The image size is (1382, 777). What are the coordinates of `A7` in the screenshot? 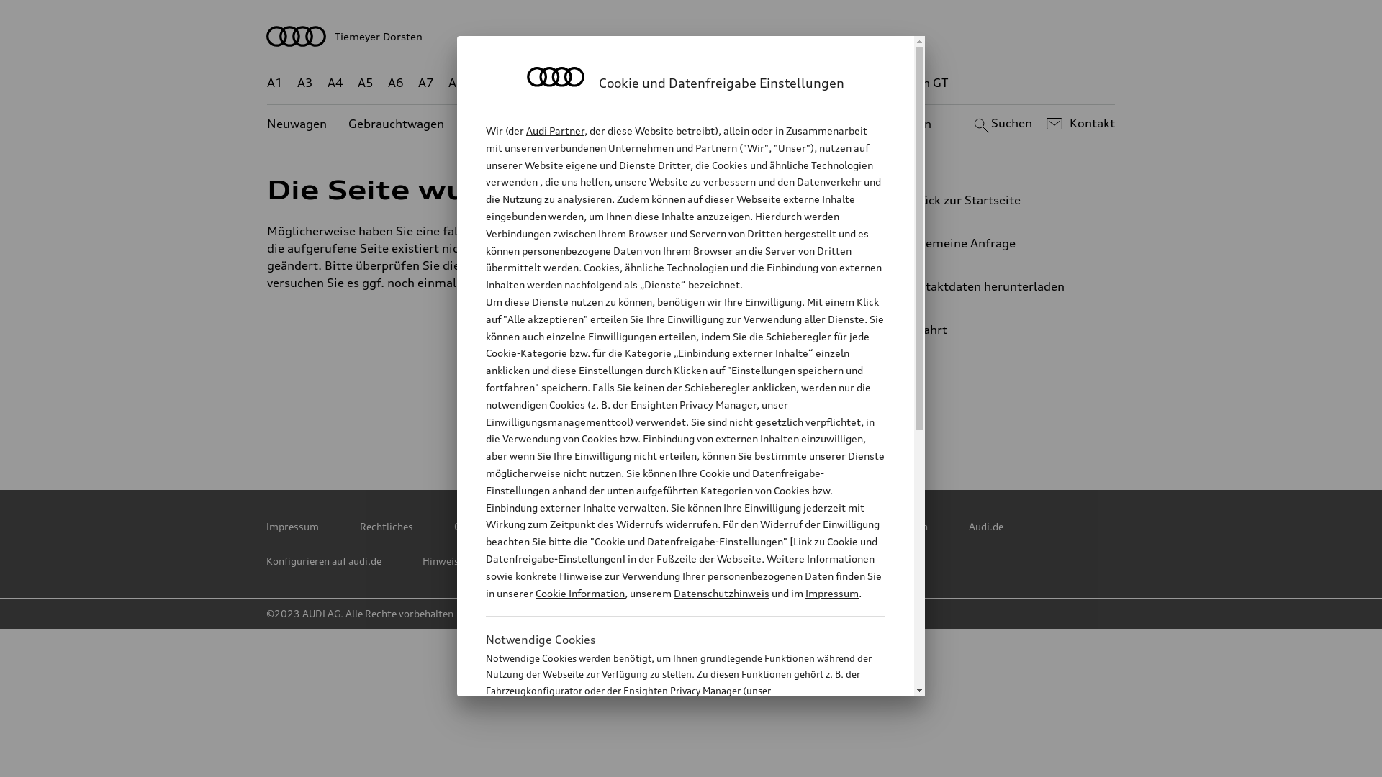 It's located at (426, 83).